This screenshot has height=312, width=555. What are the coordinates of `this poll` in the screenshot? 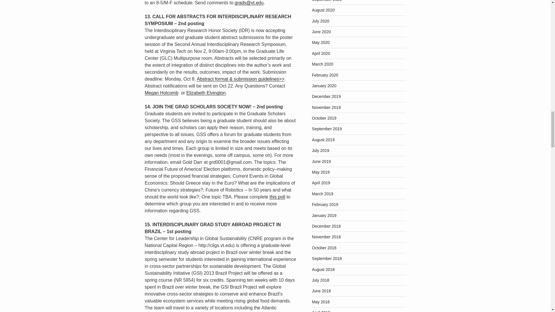 It's located at (277, 197).